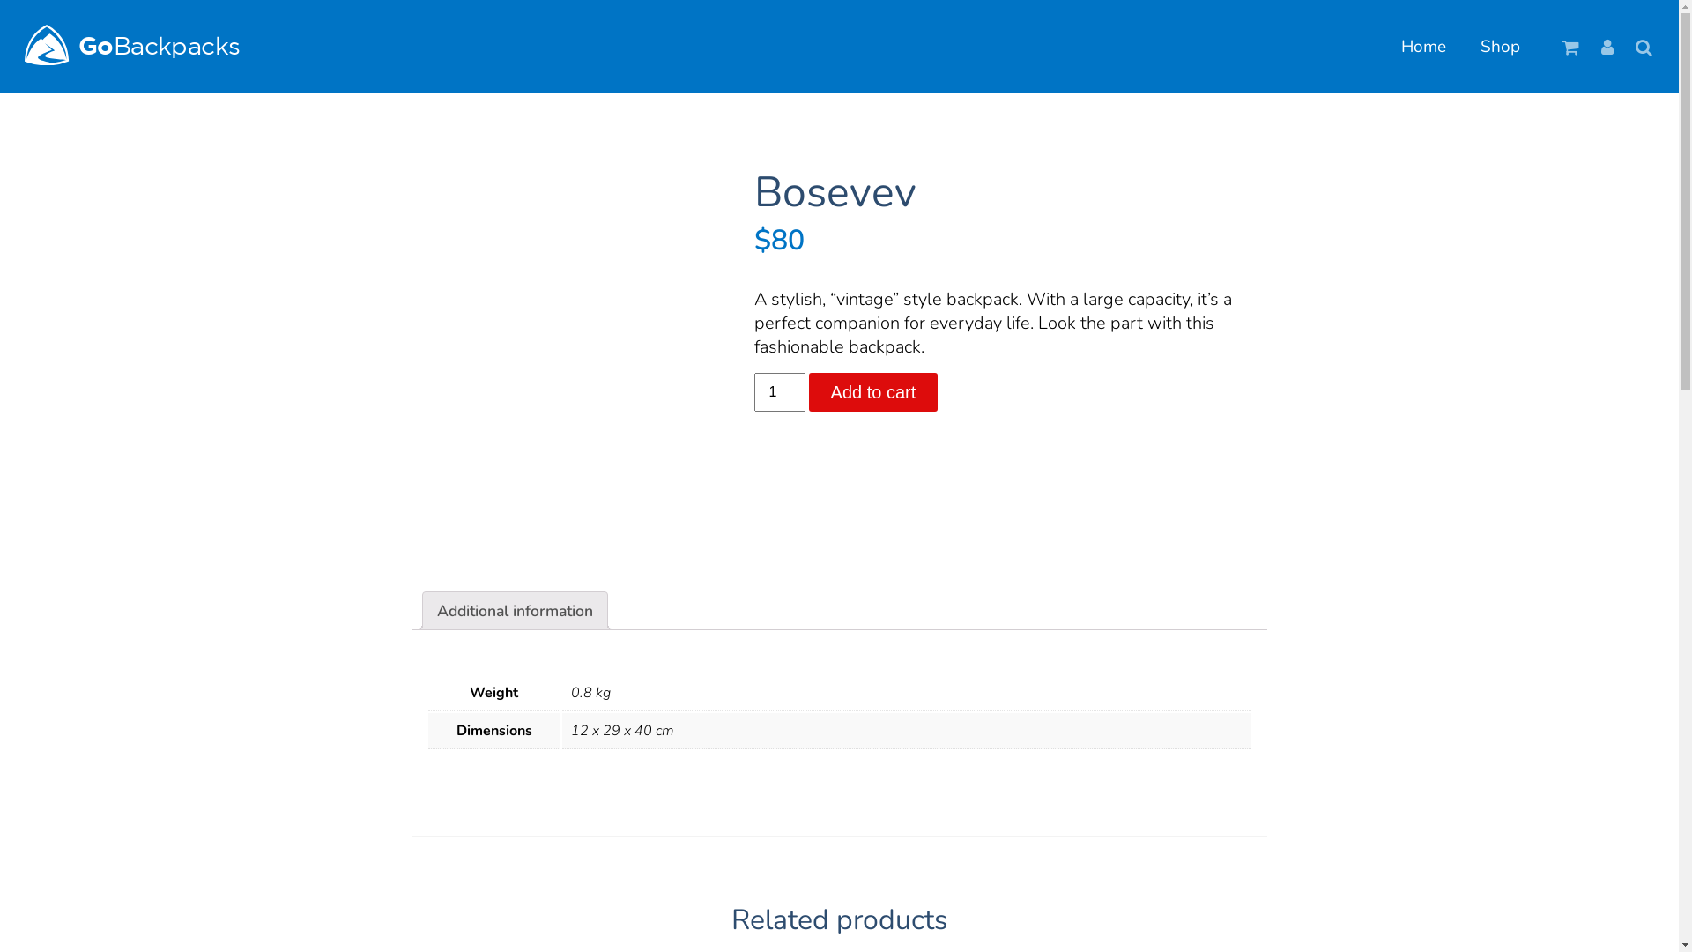  What do you see at coordinates (1424, 47) in the screenshot?
I see `Home` at bounding box center [1424, 47].